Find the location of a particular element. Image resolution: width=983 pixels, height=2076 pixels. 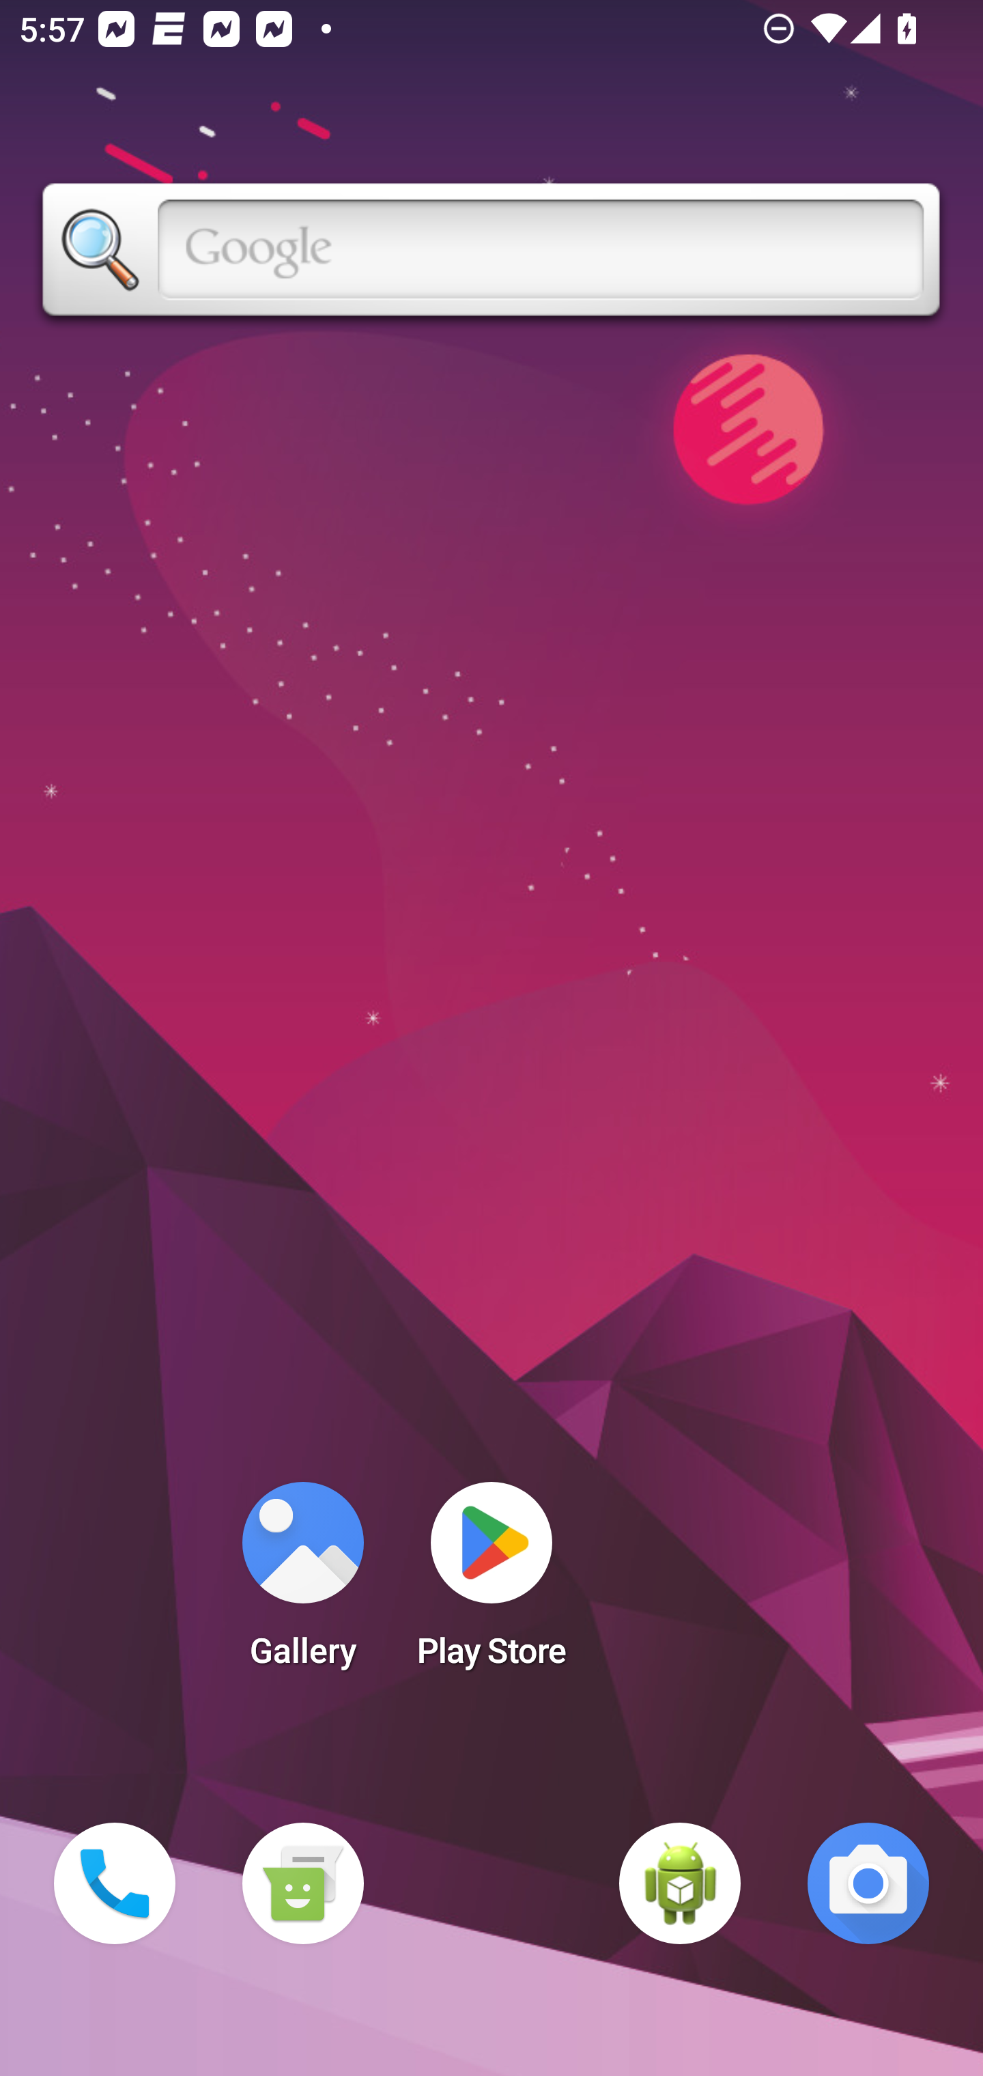

Camera is located at coordinates (868, 1883).